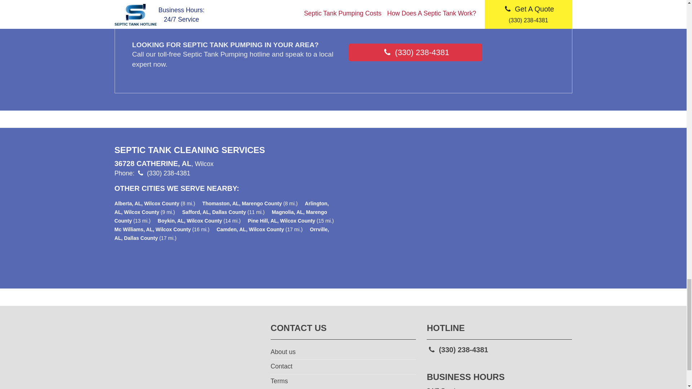 Image resolution: width=692 pixels, height=389 pixels. Describe the element at coordinates (281, 220) in the screenshot. I see `Pine Hill, AL, Wilcox County` at that location.